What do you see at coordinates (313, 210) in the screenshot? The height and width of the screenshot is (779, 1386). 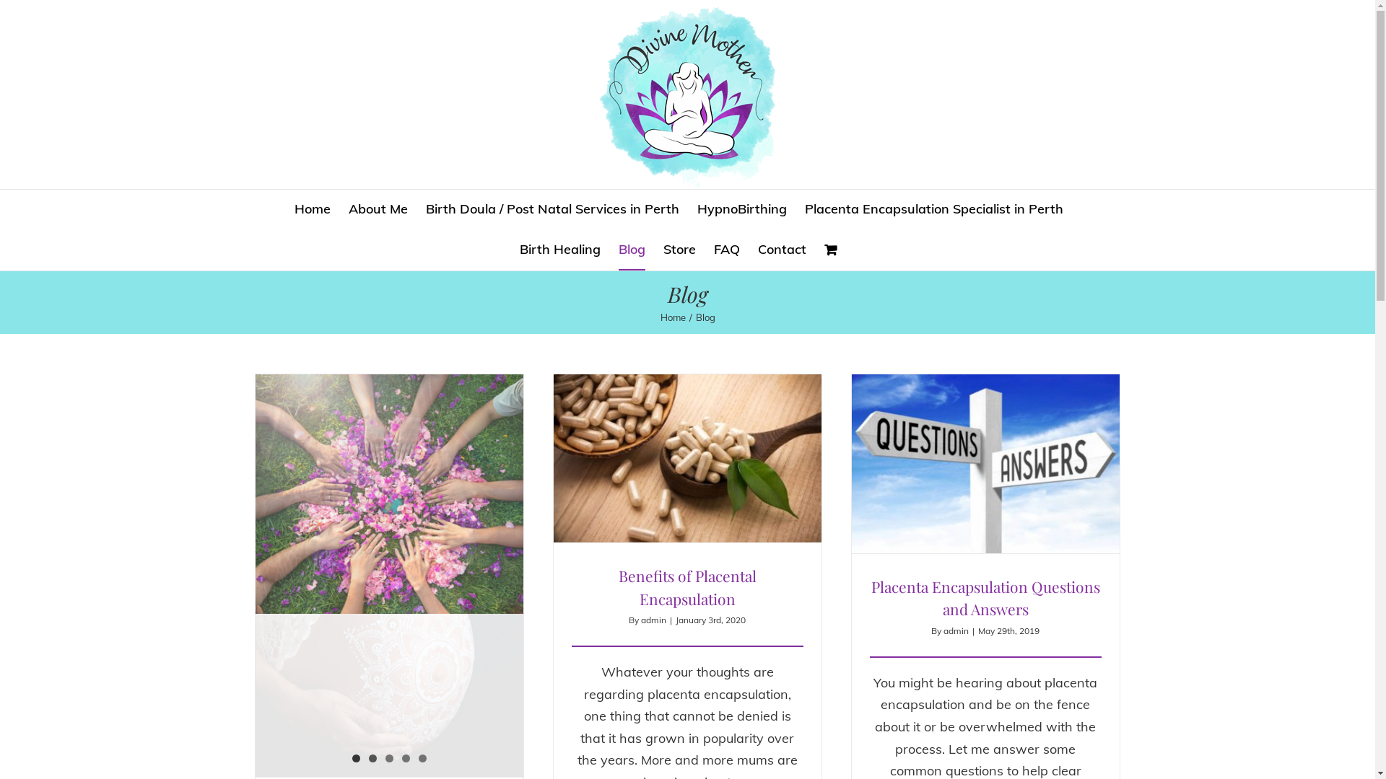 I see `Home` at bounding box center [313, 210].